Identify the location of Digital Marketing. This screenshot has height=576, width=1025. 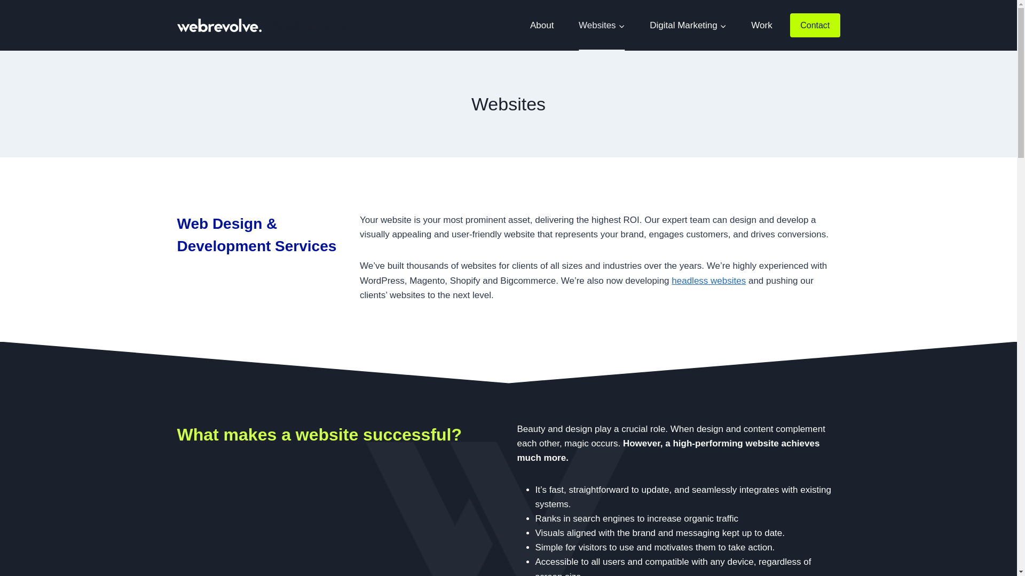
(688, 26).